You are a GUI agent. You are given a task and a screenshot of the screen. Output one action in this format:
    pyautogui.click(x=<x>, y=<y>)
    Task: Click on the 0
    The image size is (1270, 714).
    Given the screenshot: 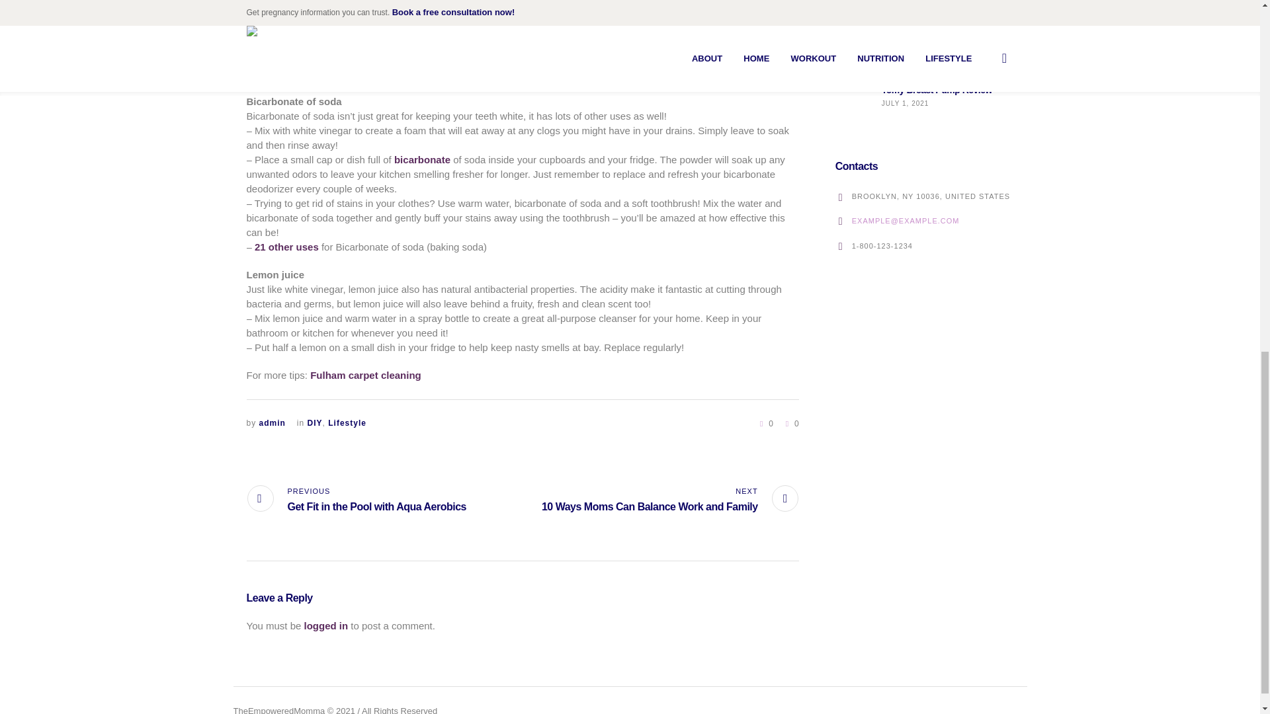 What is the action you would take?
    pyautogui.click(x=790, y=422)
    